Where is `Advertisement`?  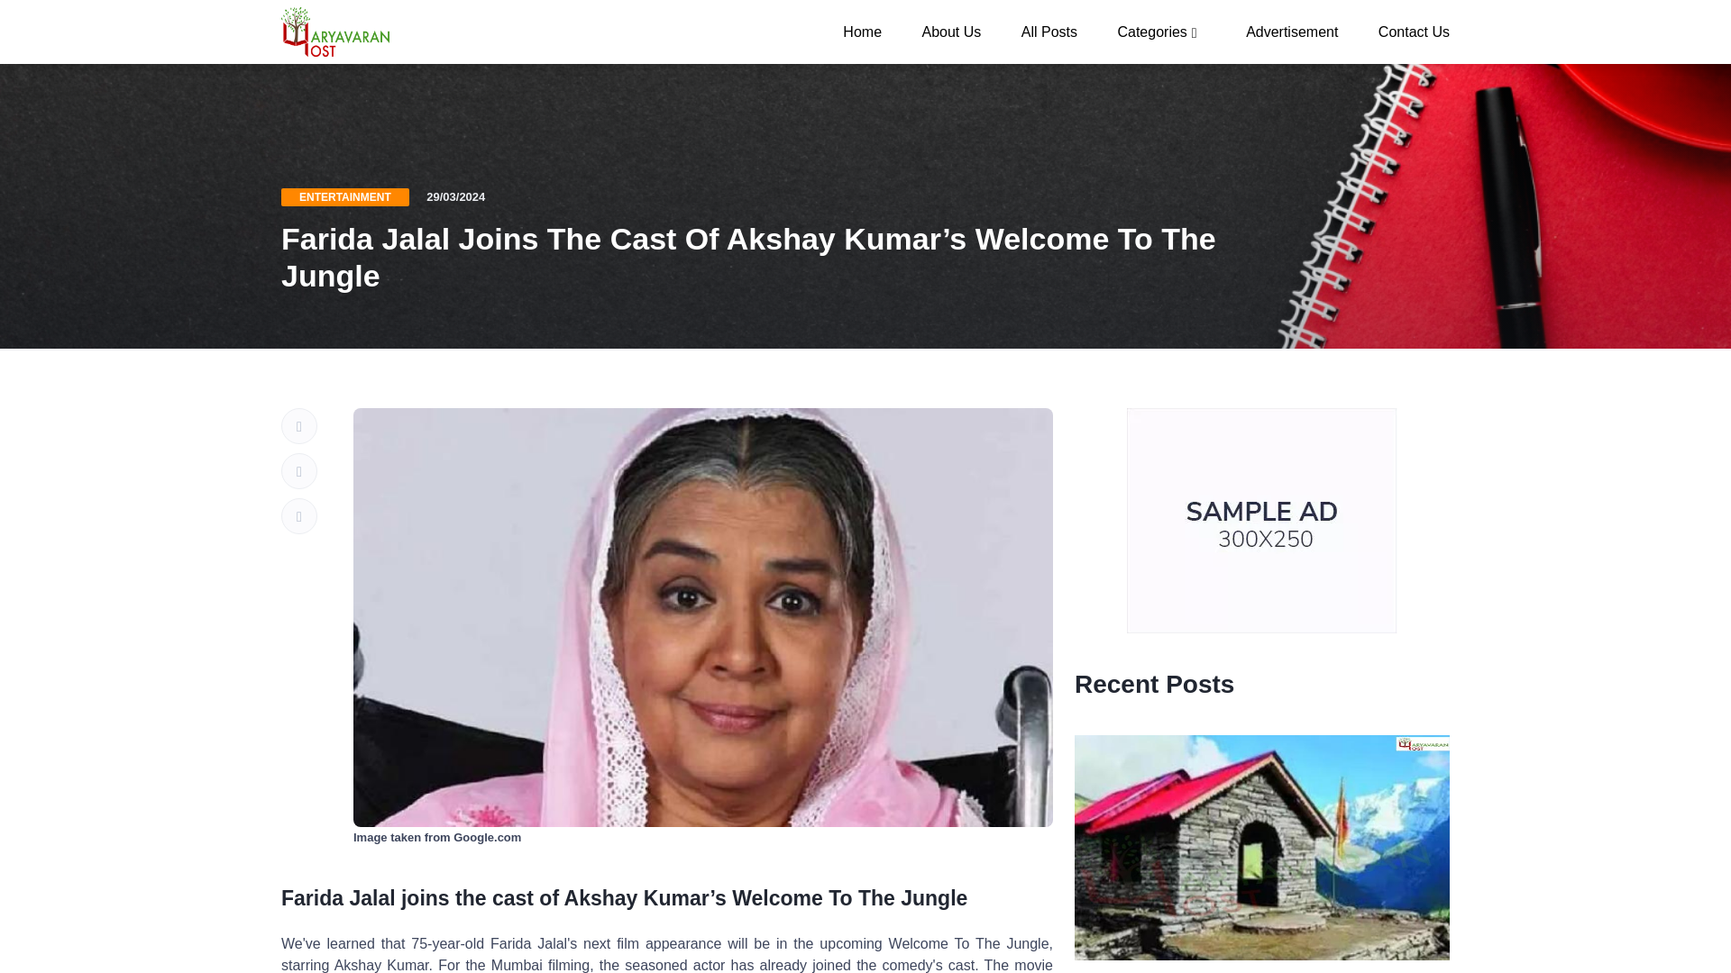
Advertisement is located at coordinates (1291, 31).